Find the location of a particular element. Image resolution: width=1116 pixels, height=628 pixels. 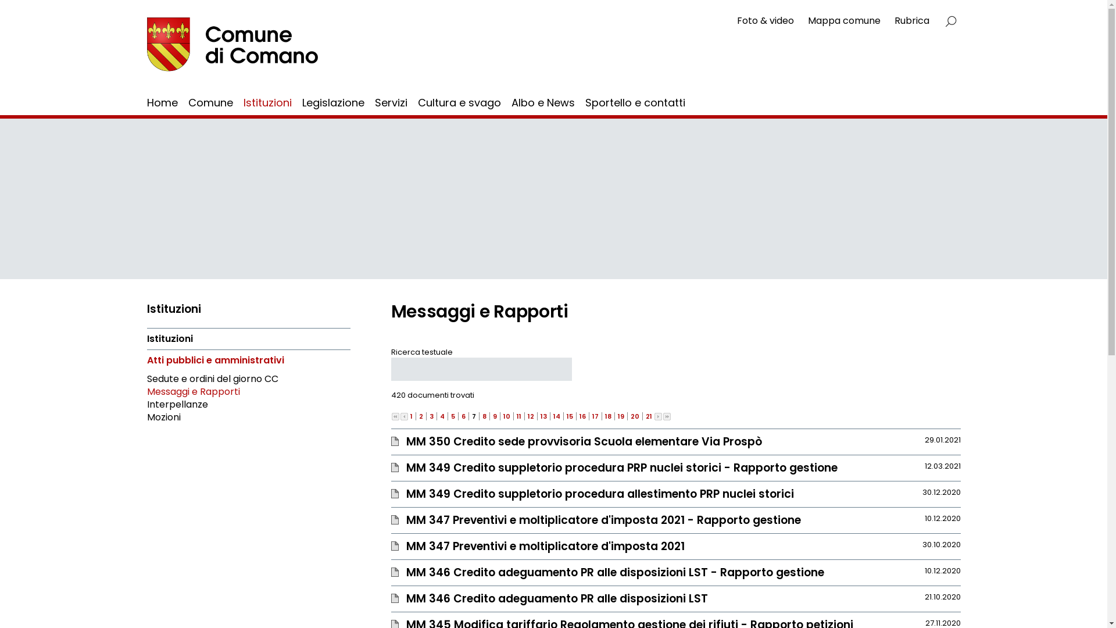

MM 347 Preventivi e moltiplicatore d'imposta 2021 is located at coordinates (545, 547).